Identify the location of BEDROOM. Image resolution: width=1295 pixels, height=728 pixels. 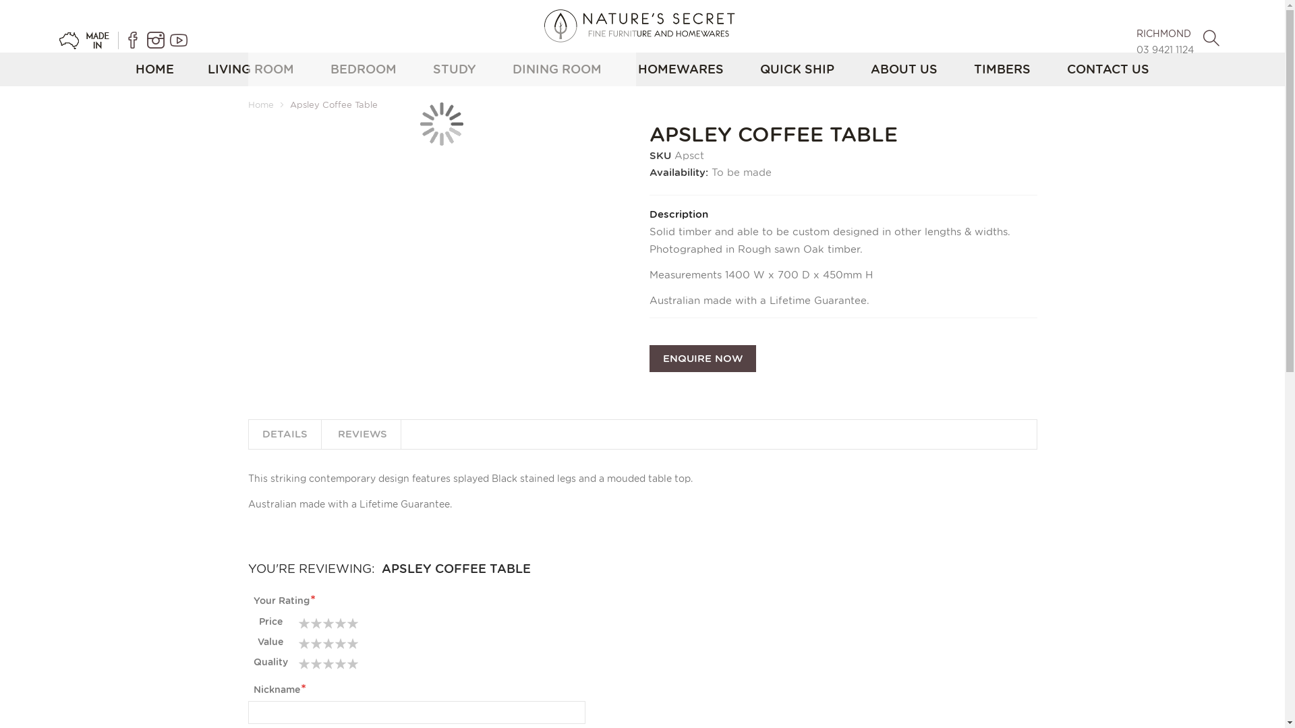
(364, 69).